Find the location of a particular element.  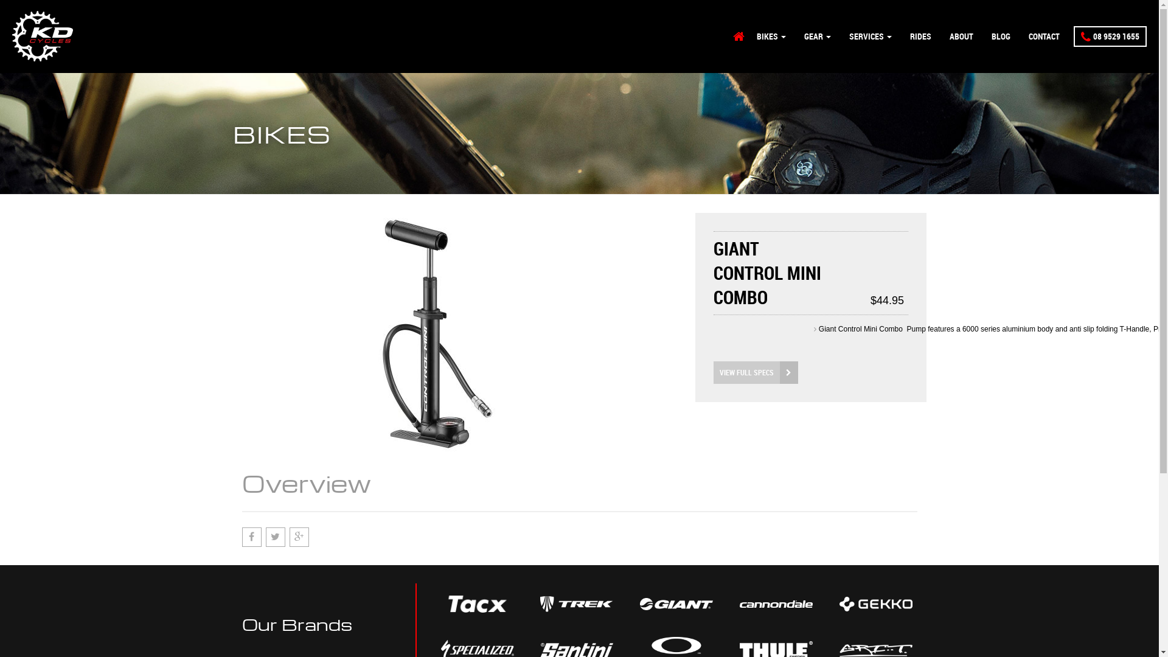

RIDES is located at coordinates (921, 36).